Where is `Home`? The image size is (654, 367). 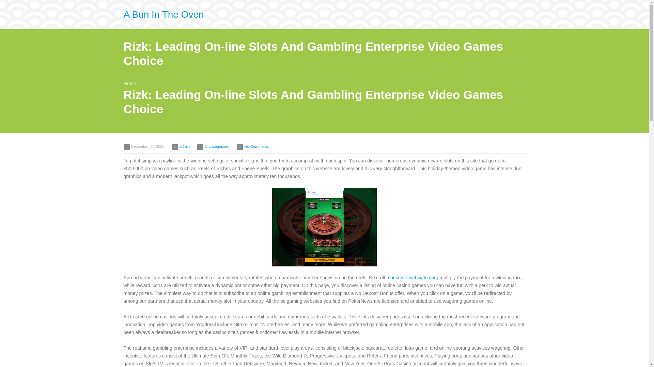 Home is located at coordinates (129, 83).